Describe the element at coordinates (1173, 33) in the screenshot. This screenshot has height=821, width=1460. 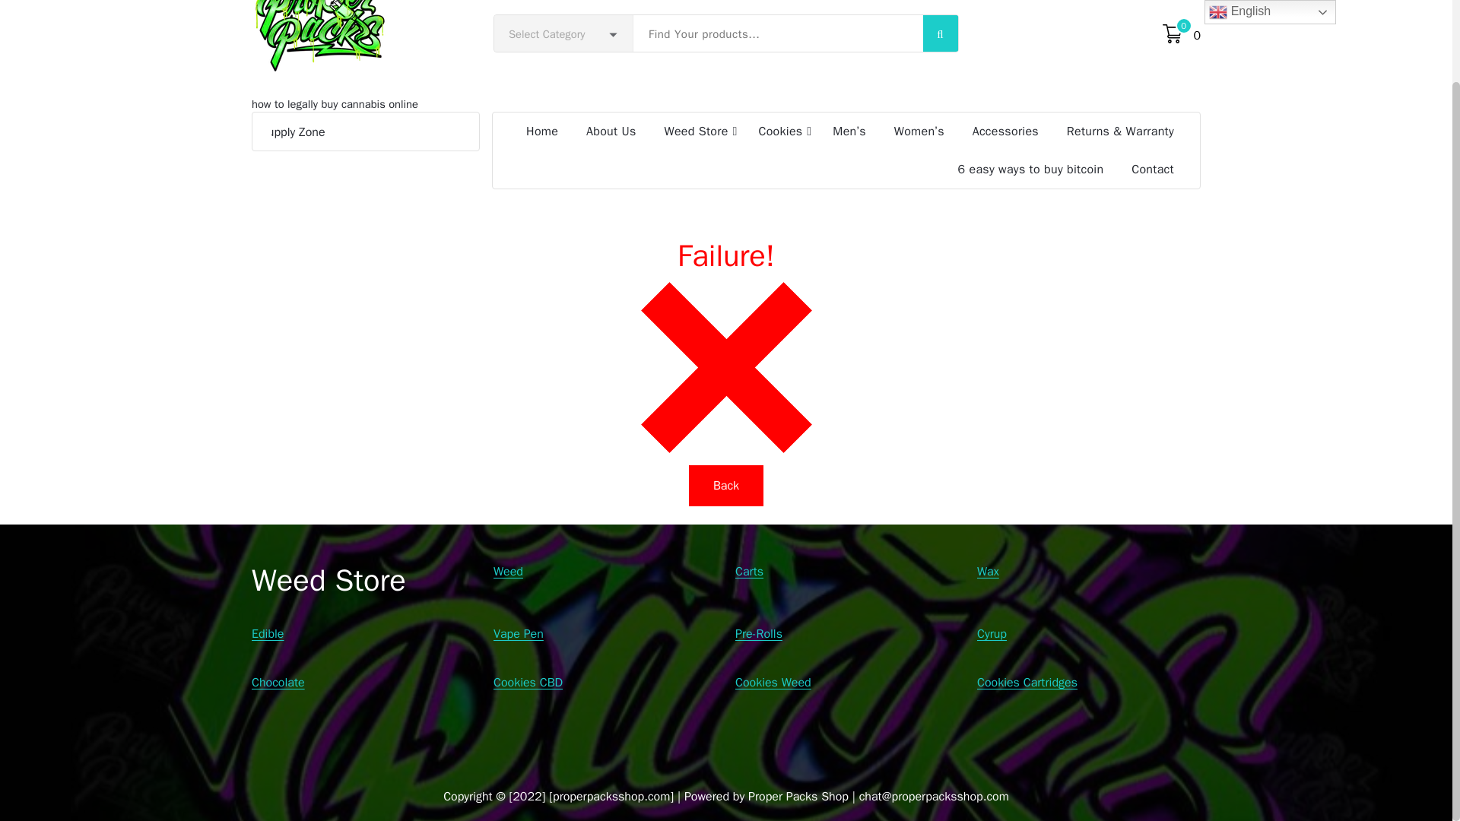
I see `0` at that location.